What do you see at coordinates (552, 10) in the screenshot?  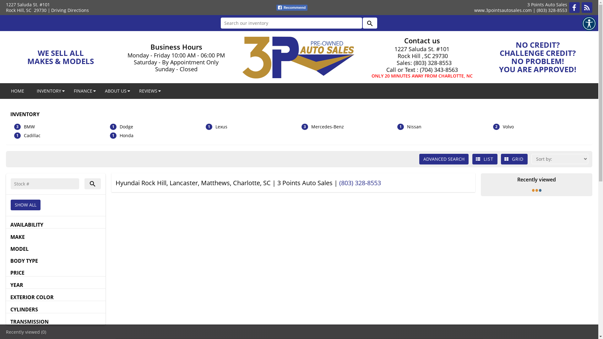 I see `(803) 328-8553` at bounding box center [552, 10].